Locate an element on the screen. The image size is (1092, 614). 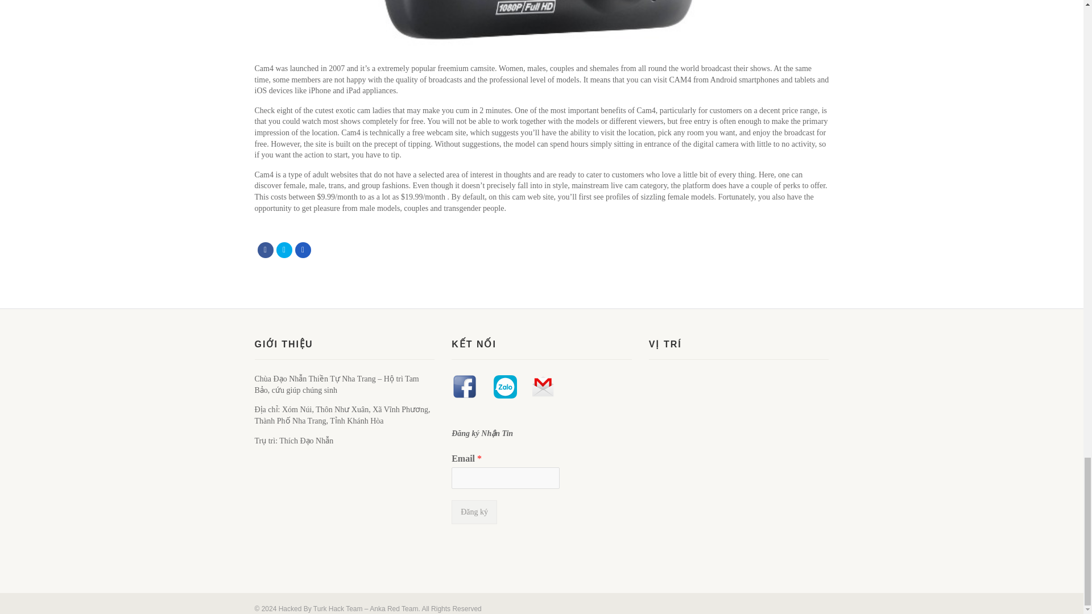
Tweet is located at coordinates (284, 250).